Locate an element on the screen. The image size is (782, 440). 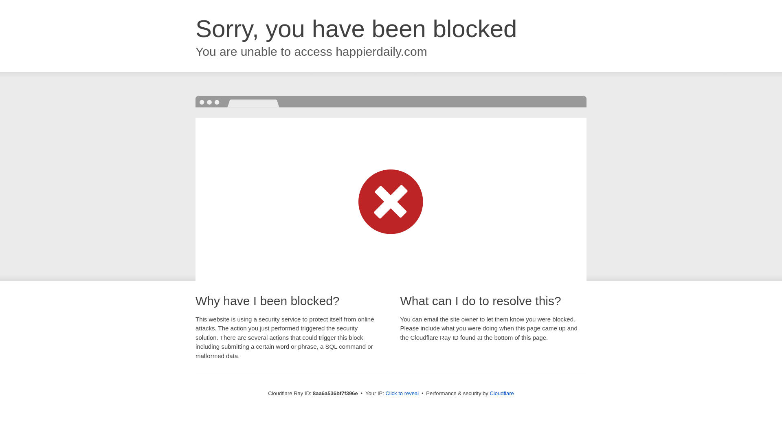
Cloudflare is located at coordinates (501, 393).